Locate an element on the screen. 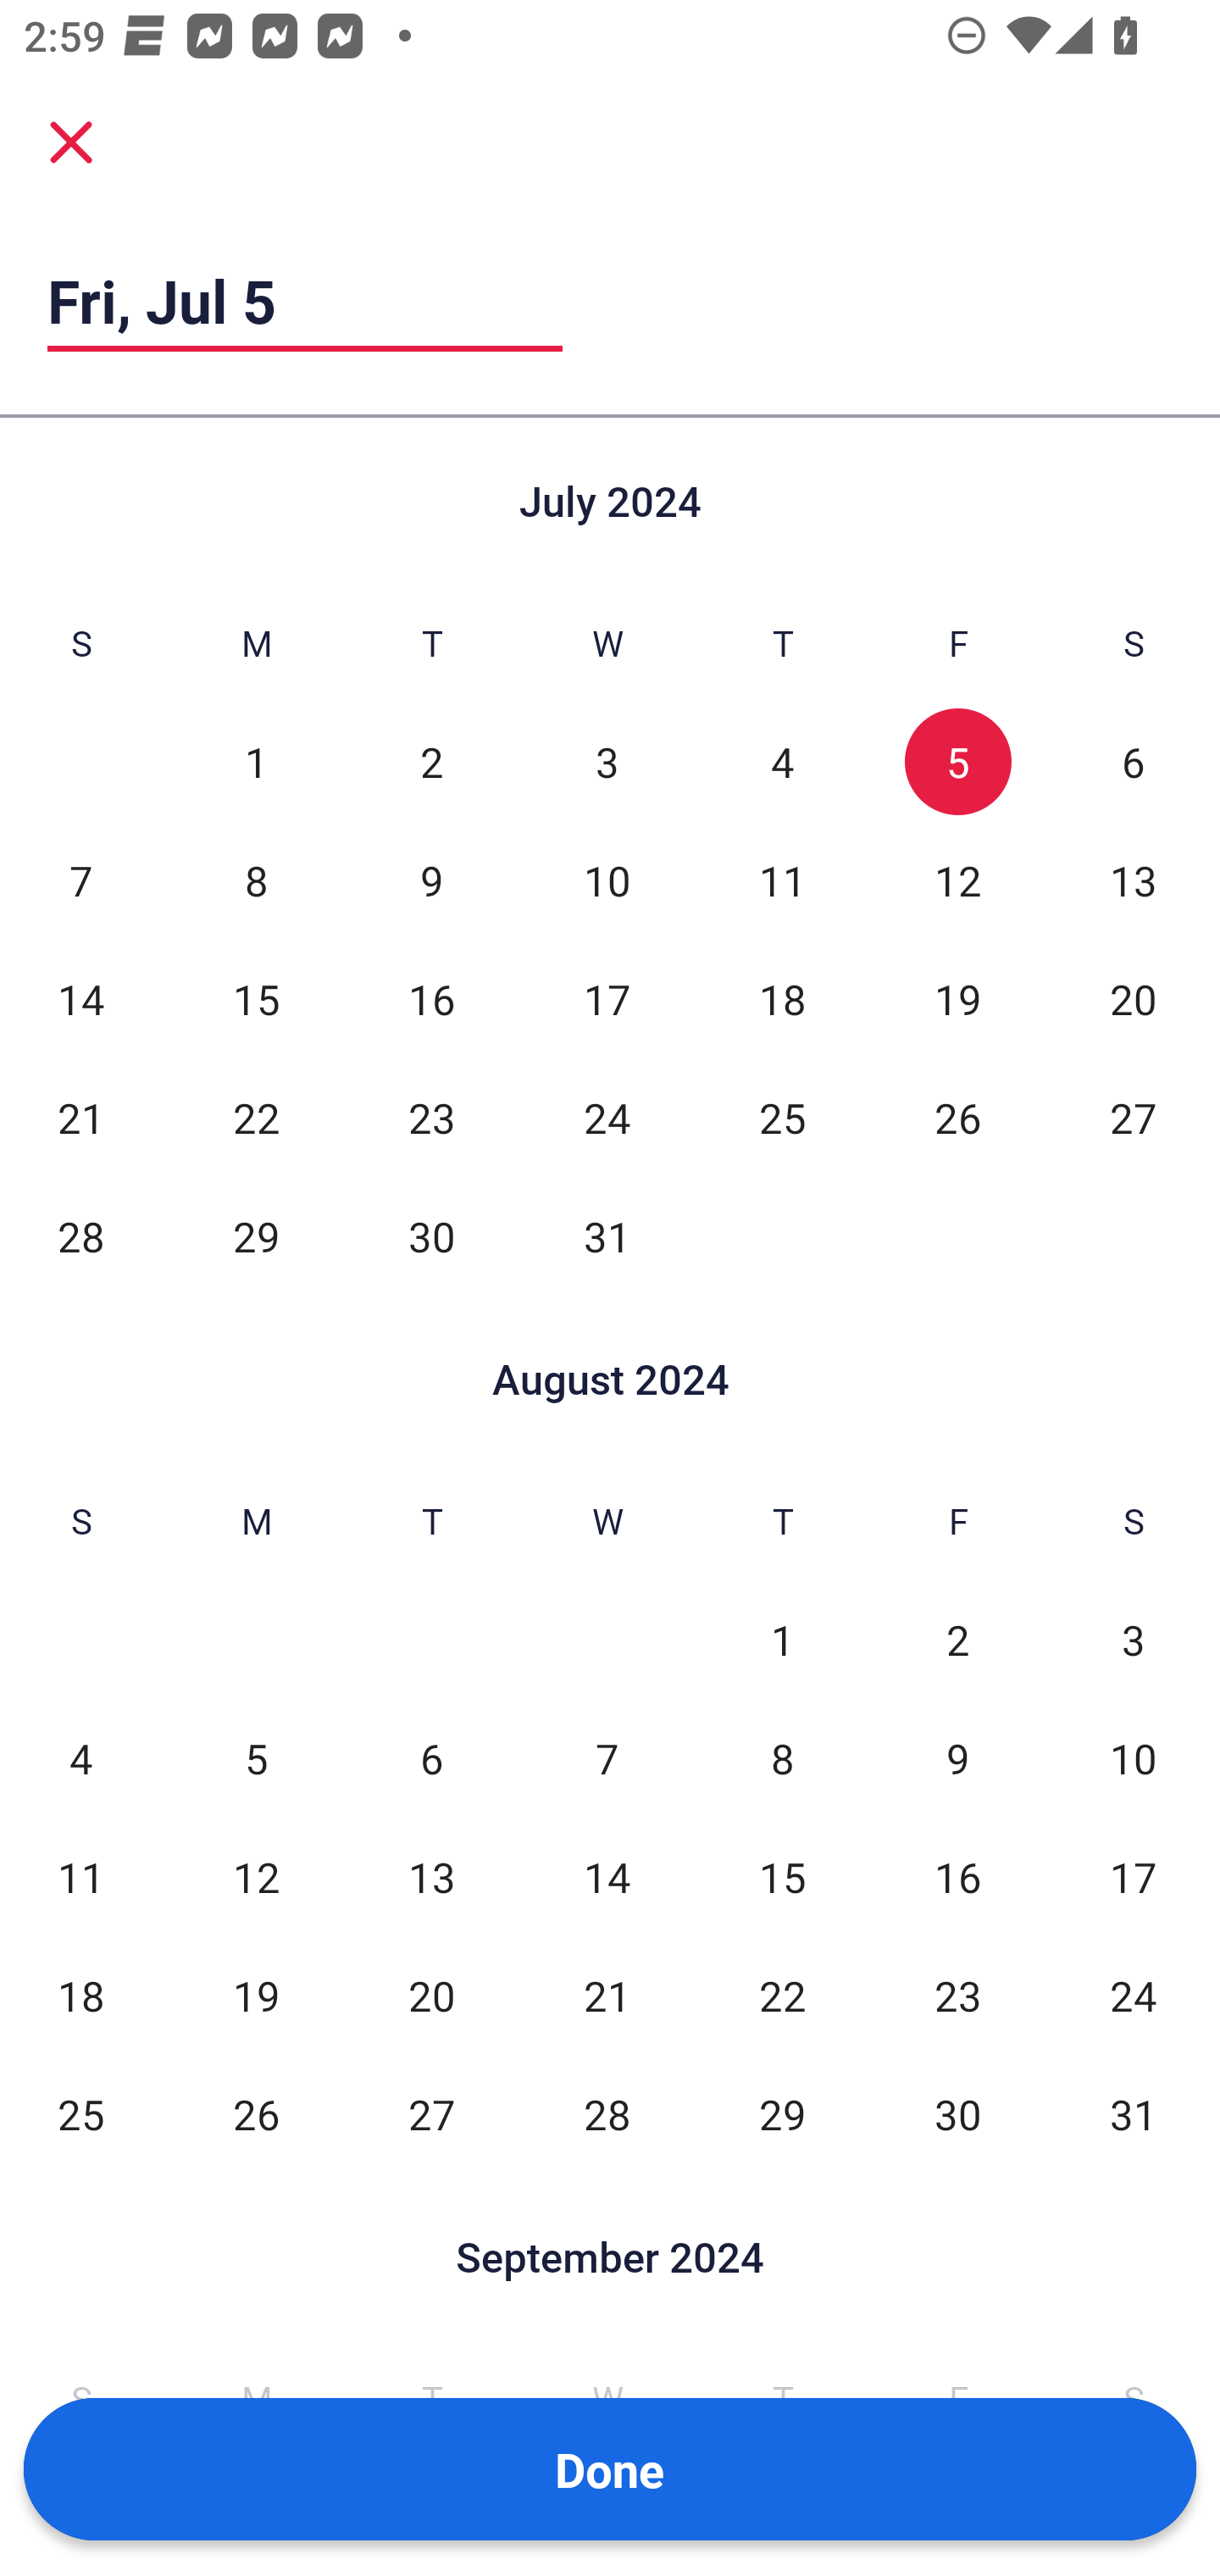 The height and width of the screenshot is (2576, 1220). 28 Wed, Aug 28, Not Selected is located at coordinates (607, 2114).